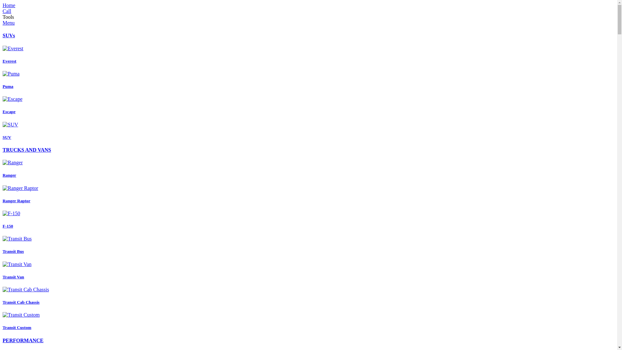 The height and width of the screenshot is (350, 622). What do you see at coordinates (308, 55) in the screenshot?
I see `Everest` at bounding box center [308, 55].